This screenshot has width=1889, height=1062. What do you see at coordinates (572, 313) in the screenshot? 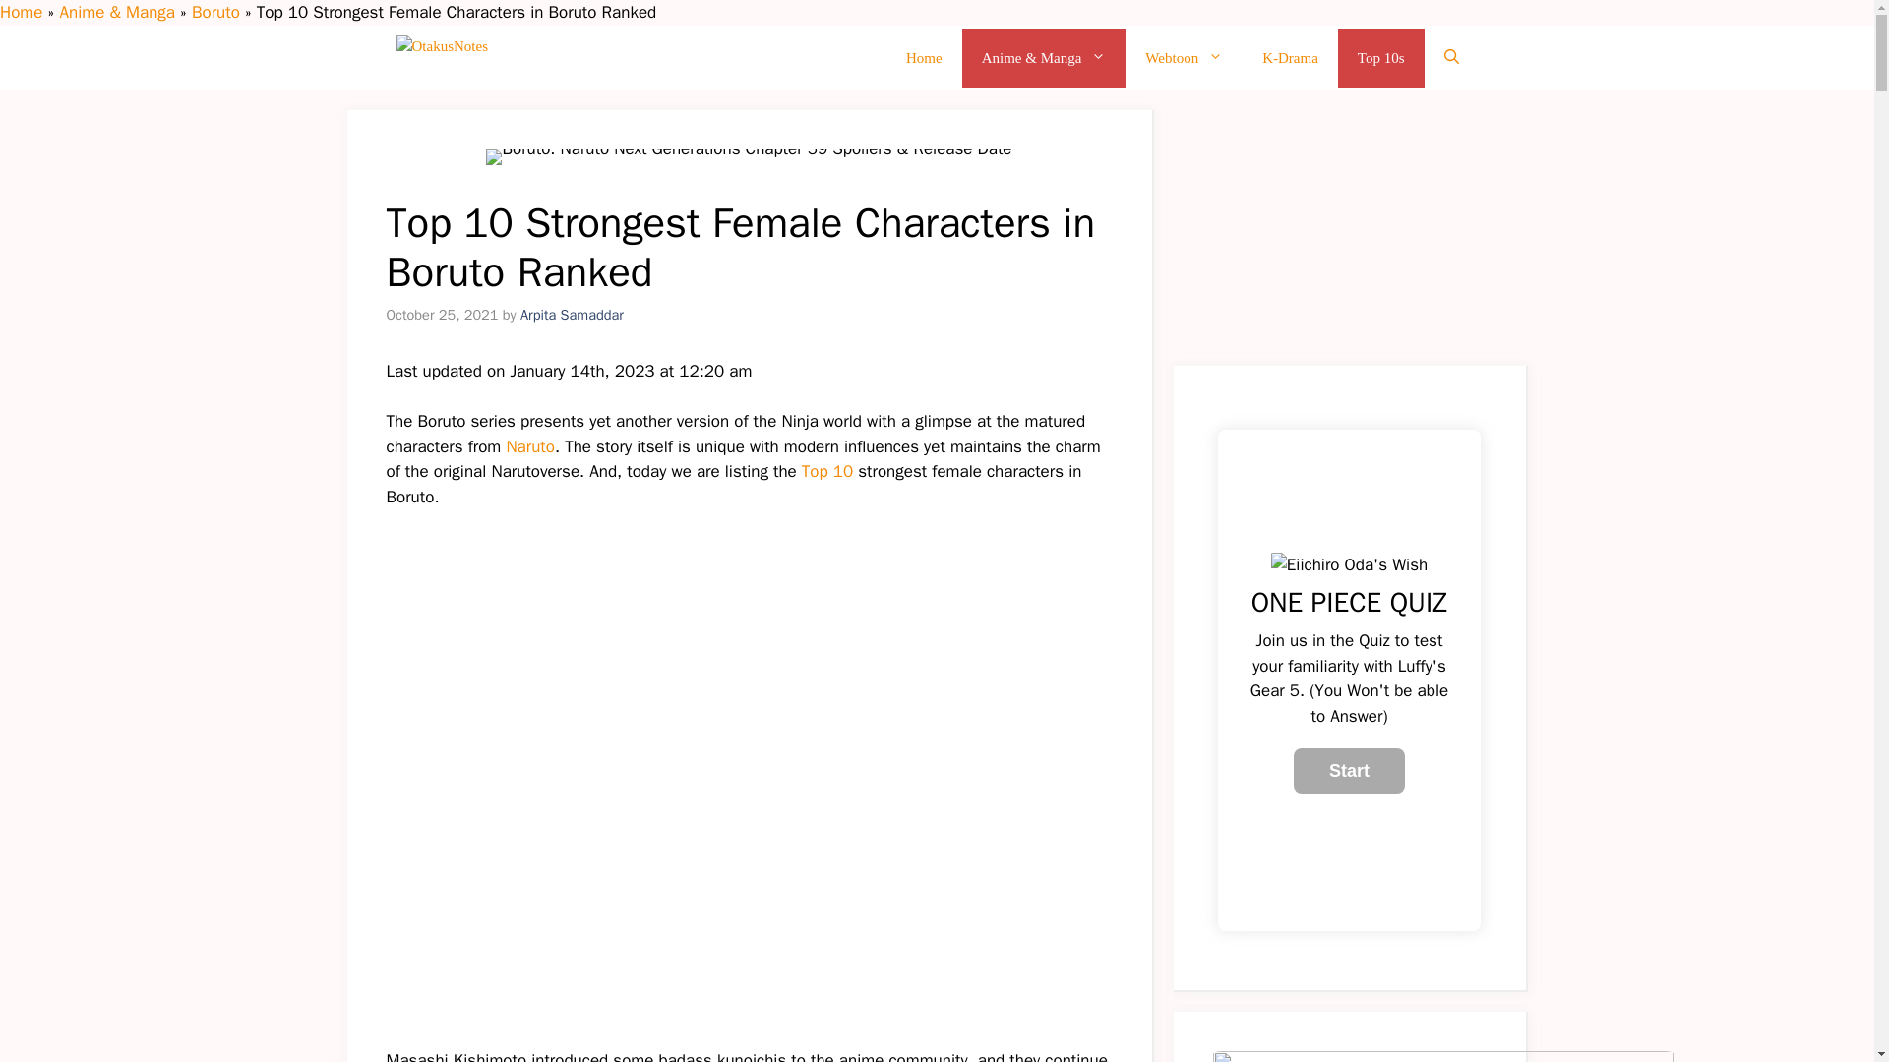
I see `Arpita Samaddar` at bounding box center [572, 313].